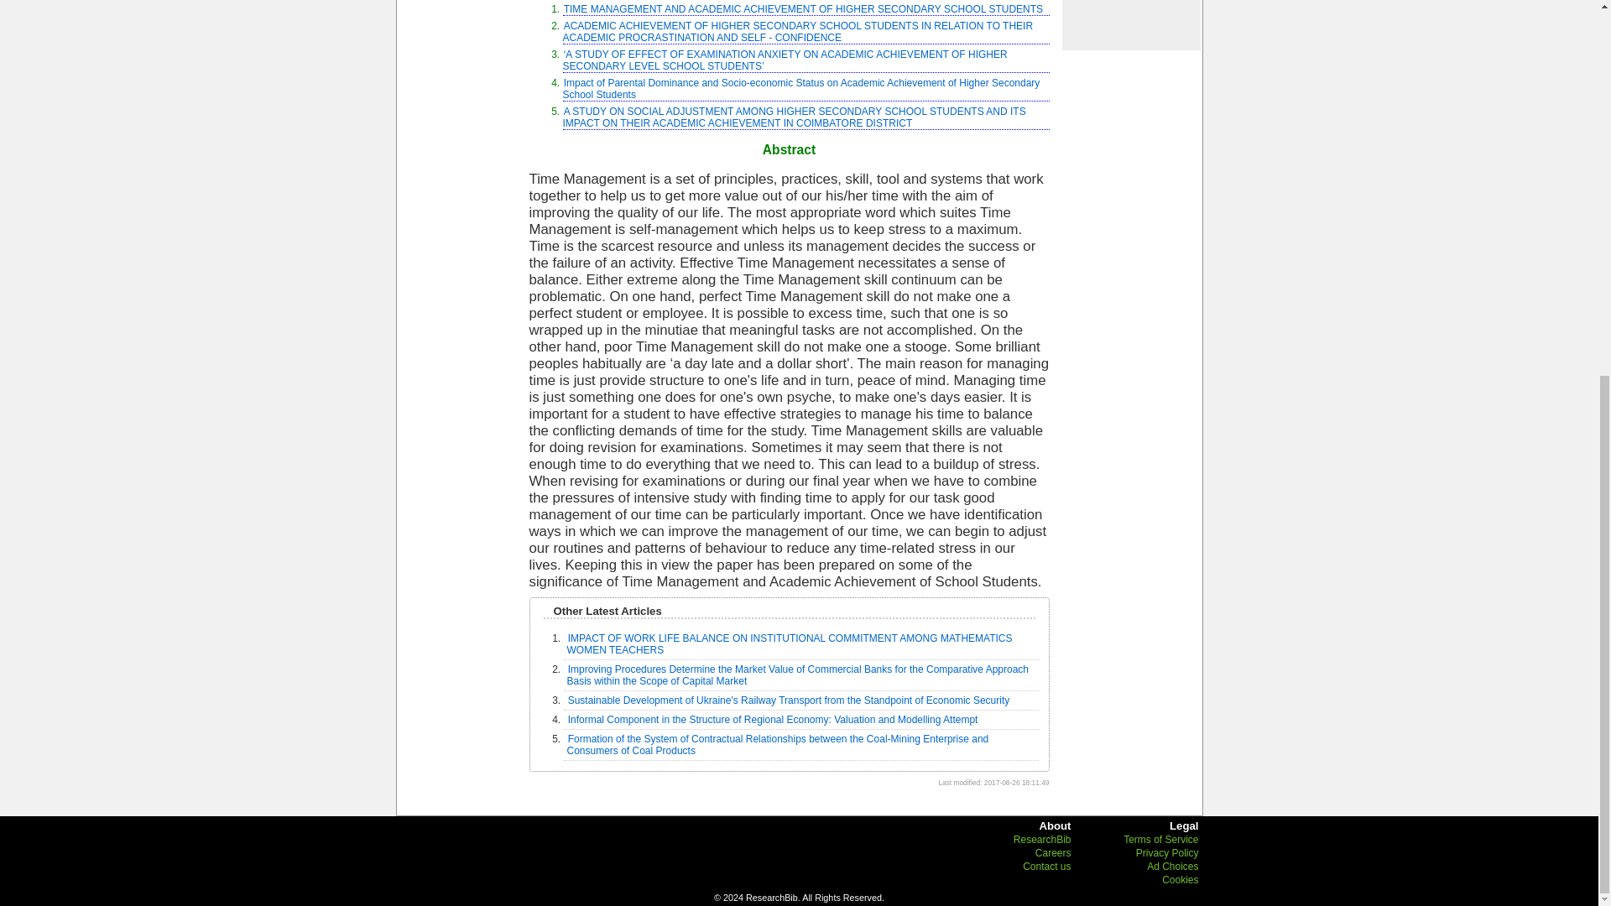 This screenshot has width=1611, height=906. I want to click on Contact us, so click(1047, 867).